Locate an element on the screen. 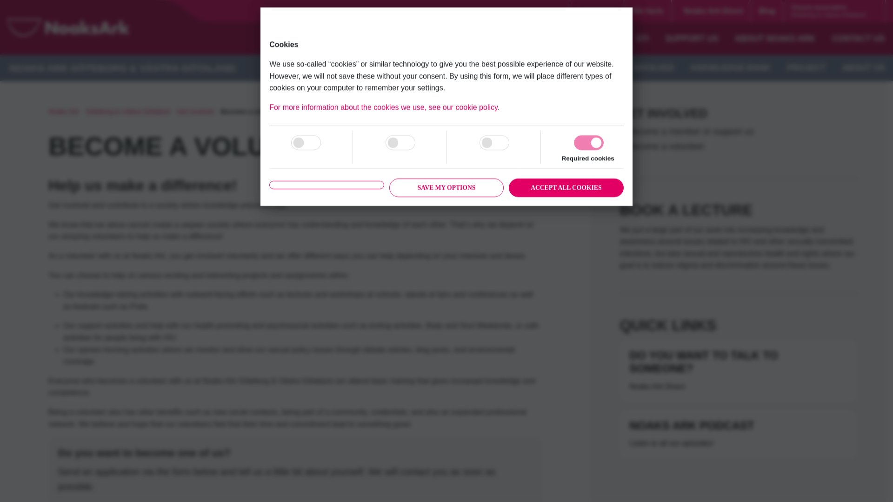  FOR YOU is located at coordinates (520, 67).